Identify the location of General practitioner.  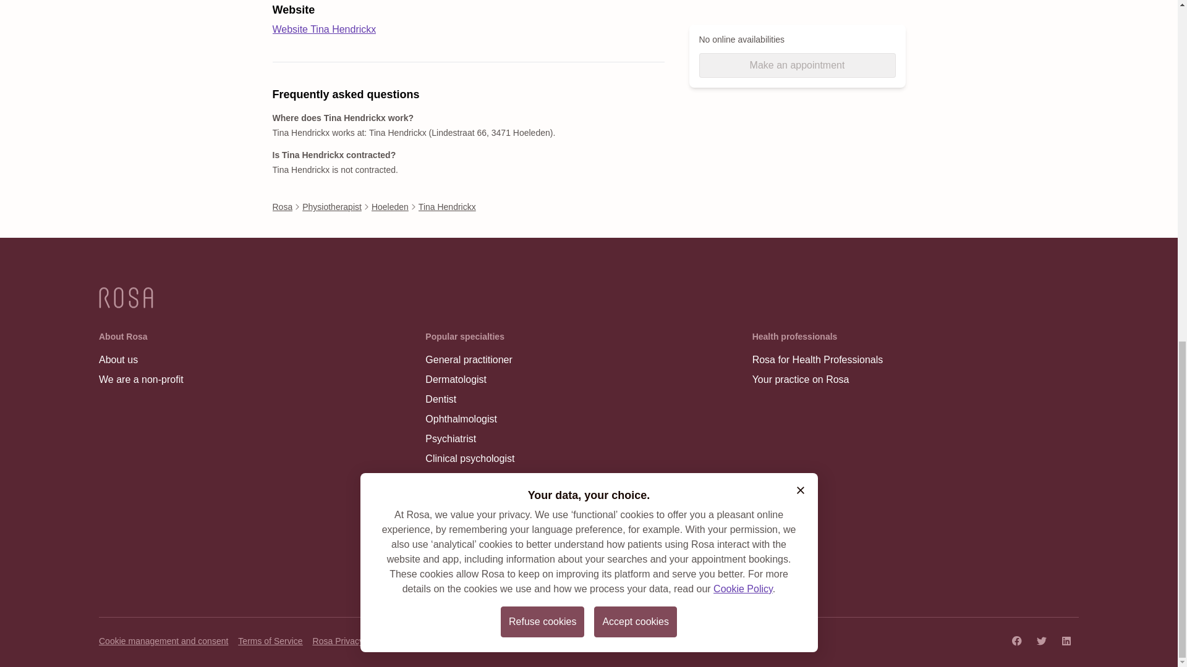
(469, 360).